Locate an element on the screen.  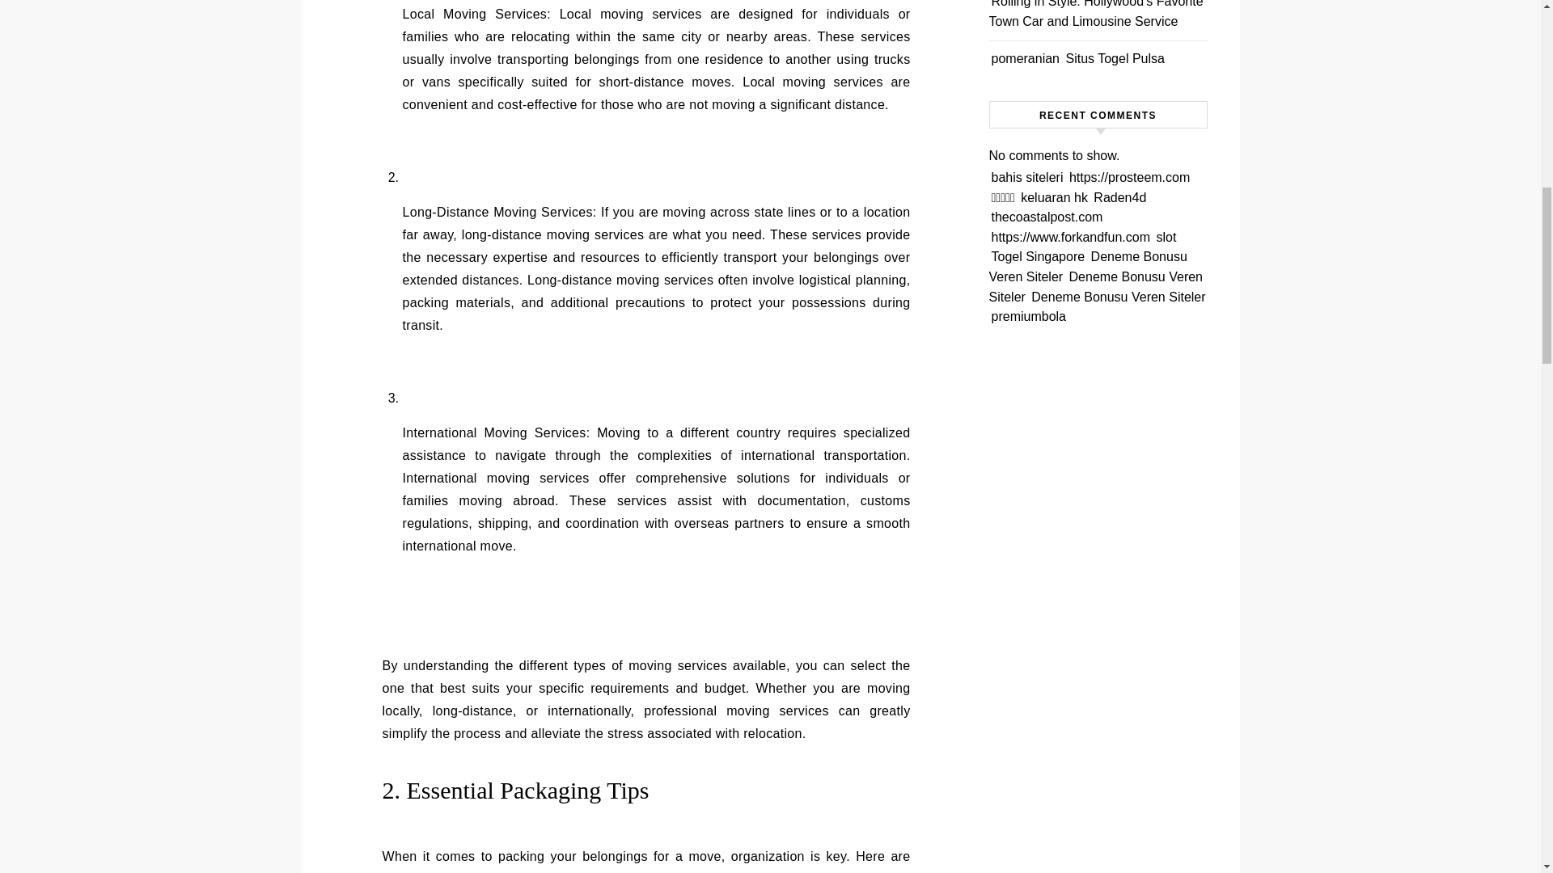
pomeranian is located at coordinates (1026, 58).